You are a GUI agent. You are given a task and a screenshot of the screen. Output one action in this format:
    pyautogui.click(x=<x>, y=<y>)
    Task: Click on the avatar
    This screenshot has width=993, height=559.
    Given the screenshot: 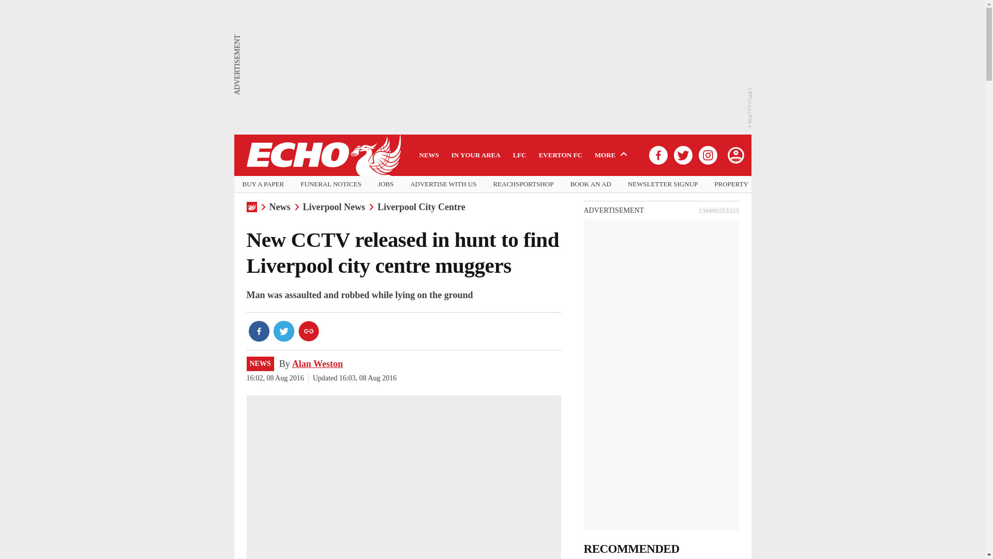 What is the action you would take?
    pyautogui.click(x=735, y=155)
    